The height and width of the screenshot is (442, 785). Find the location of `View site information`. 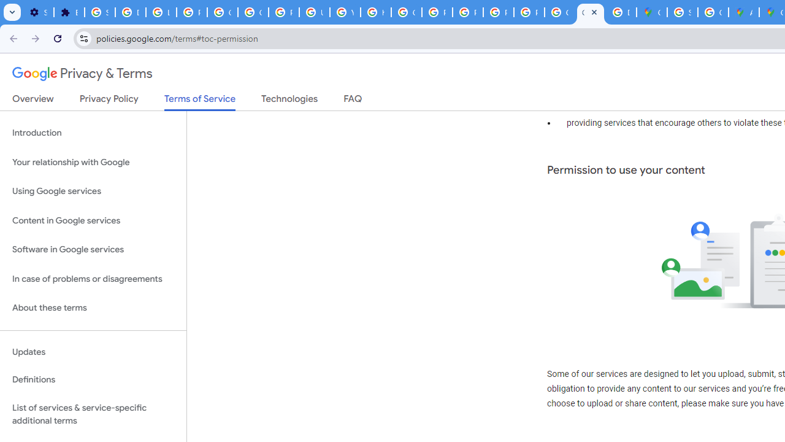

View site information is located at coordinates (83, 38).